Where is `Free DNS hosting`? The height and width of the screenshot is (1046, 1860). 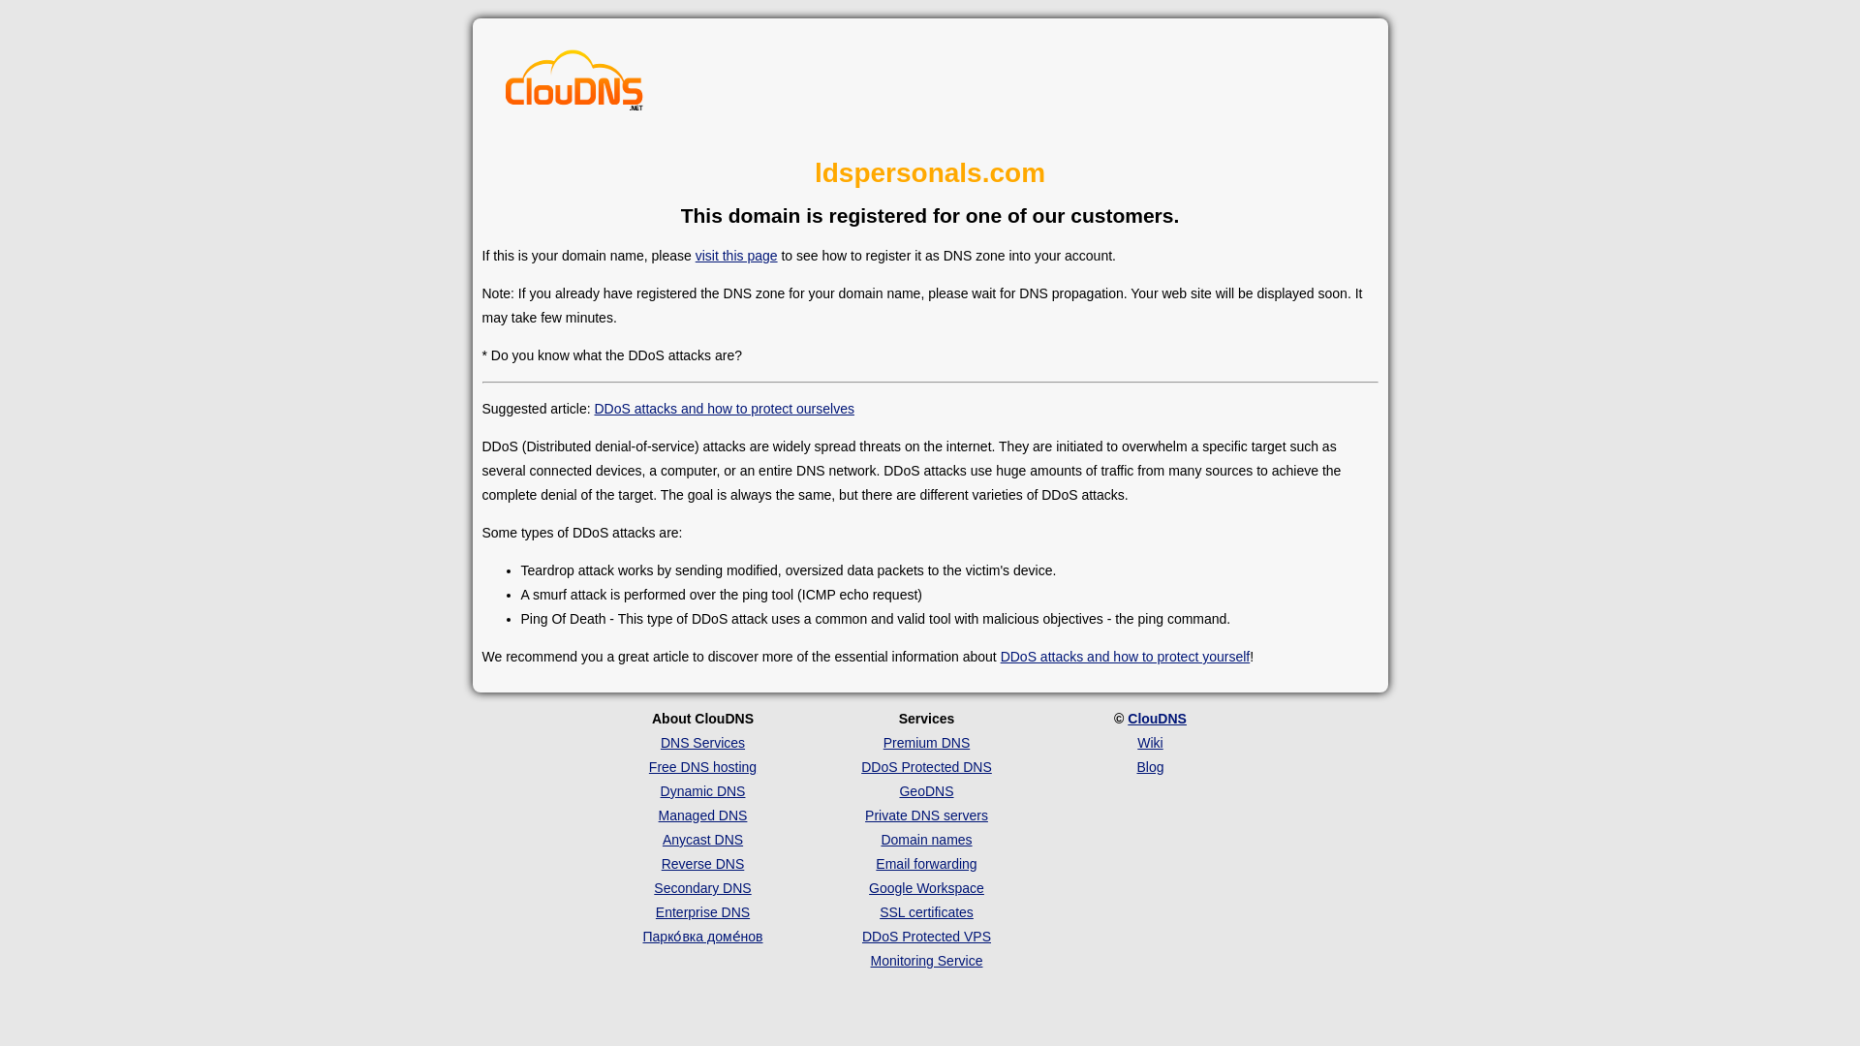
Free DNS hosting is located at coordinates (703, 767).